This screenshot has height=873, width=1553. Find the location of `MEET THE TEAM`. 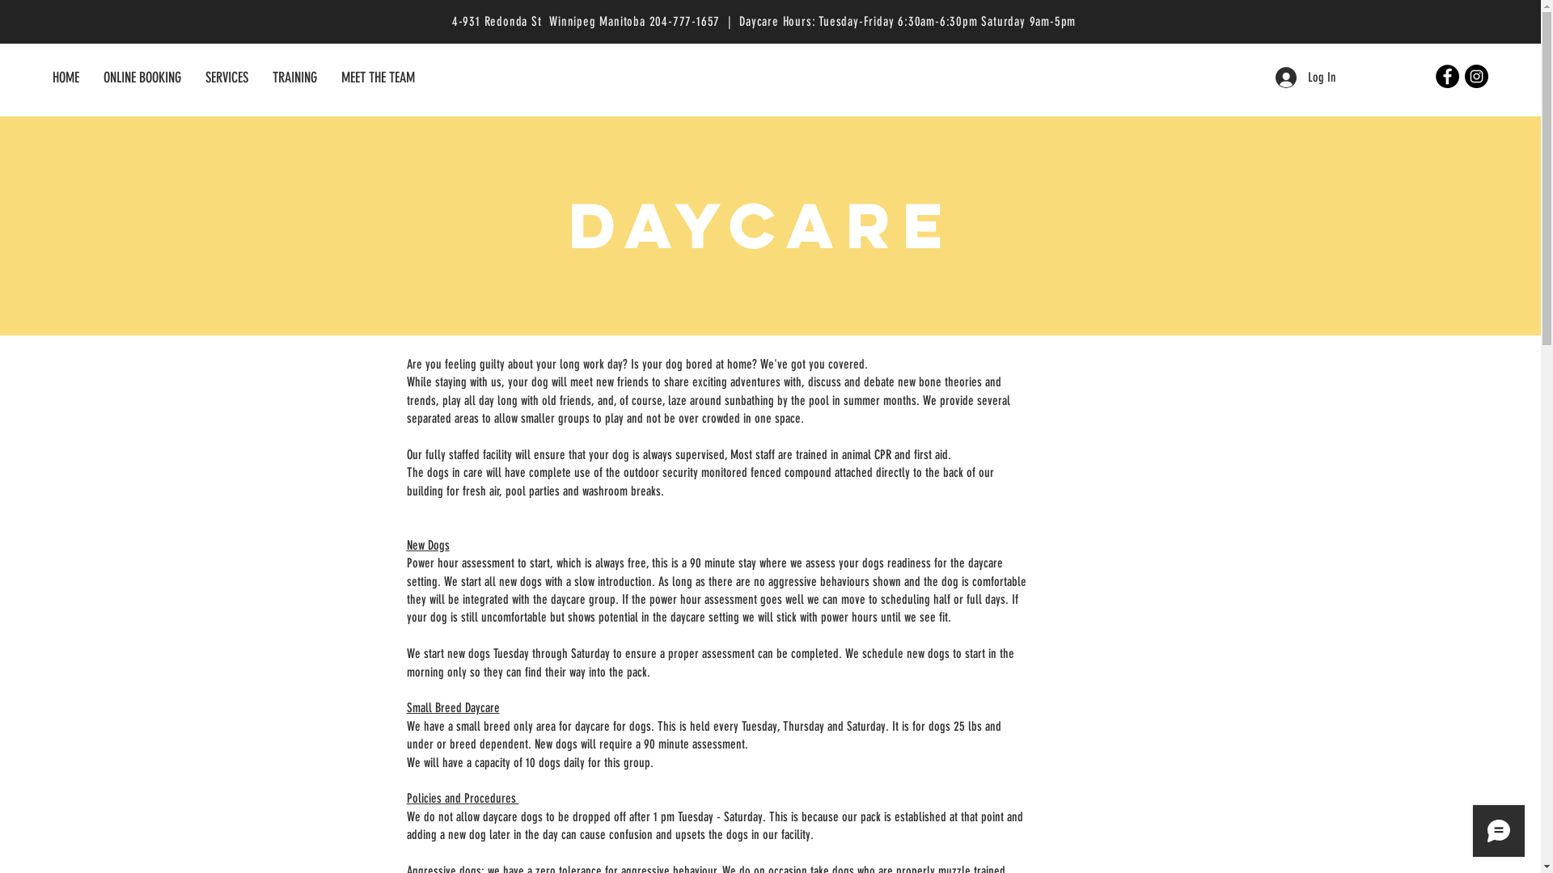

MEET THE TEAM is located at coordinates (379, 78).